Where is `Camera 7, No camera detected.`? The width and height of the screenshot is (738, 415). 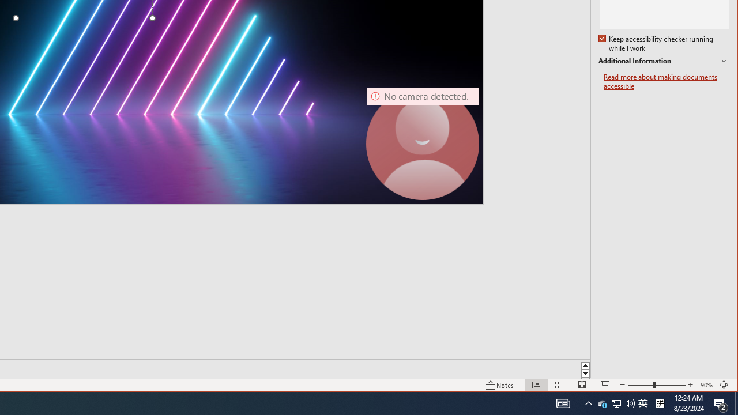 Camera 7, No camera detected. is located at coordinates (422, 144).